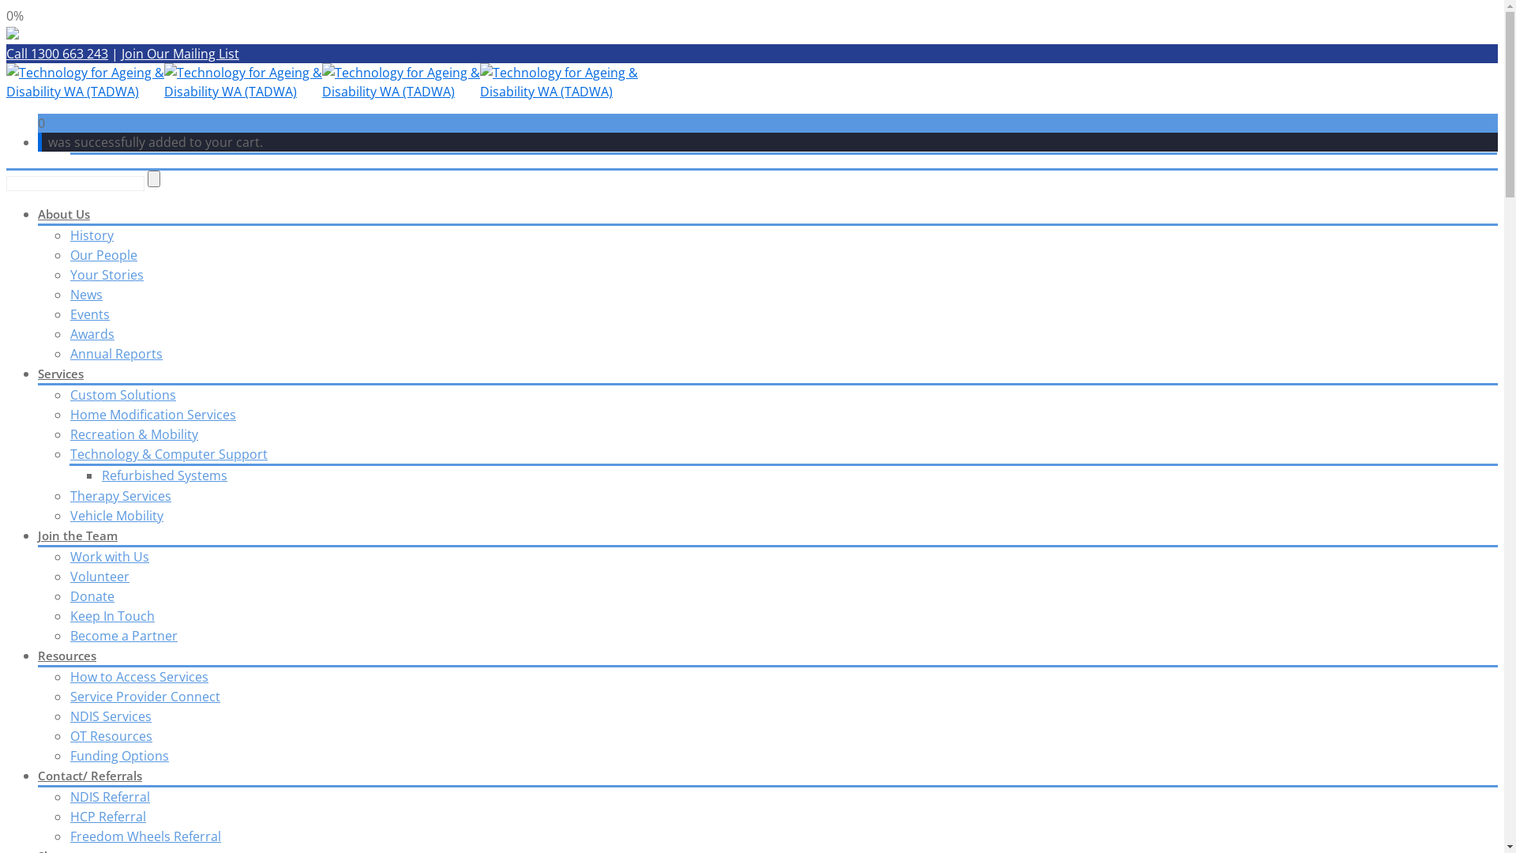  What do you see at coordinates (107, 817) in the screenshot?
I see `HCP Referral` at bounding box center [107, 817].